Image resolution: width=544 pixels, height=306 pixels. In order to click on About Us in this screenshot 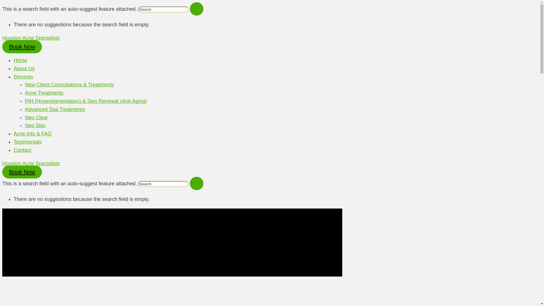, I will do `click(24, 69)`.